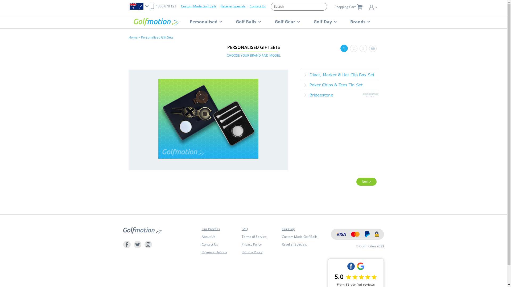  What do you see at coordinates (245, 229) in the screenshot?
I see `FAQ` at bounding box center [245, 229].